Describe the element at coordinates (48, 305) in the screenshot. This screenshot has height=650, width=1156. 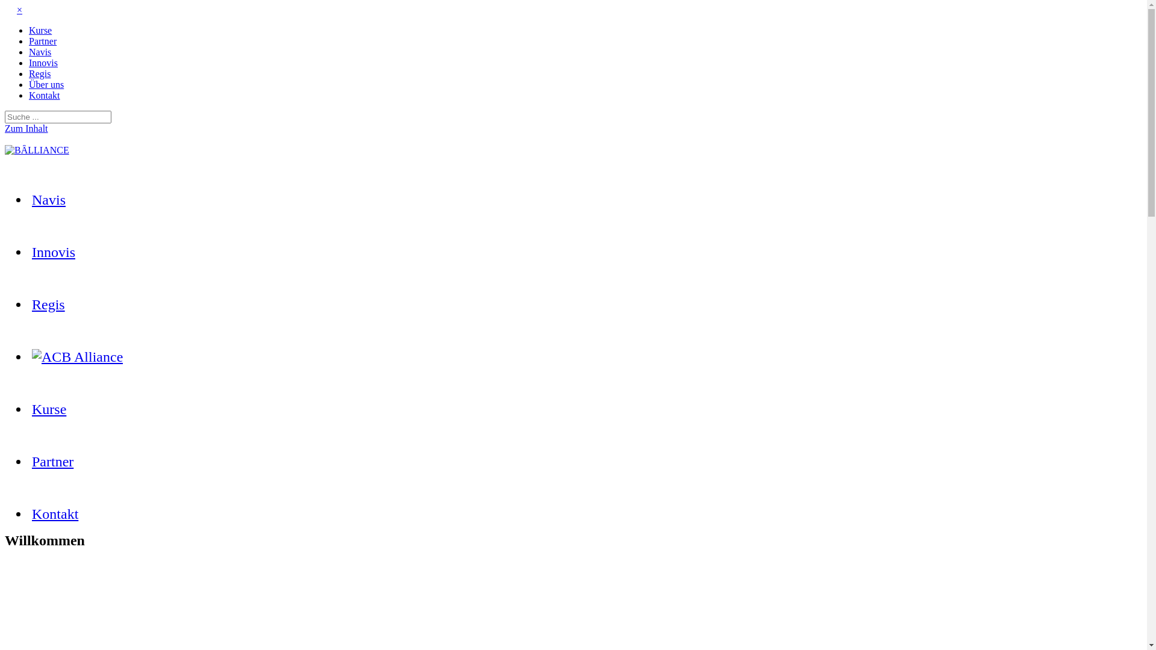
I see `Regis` at that location.